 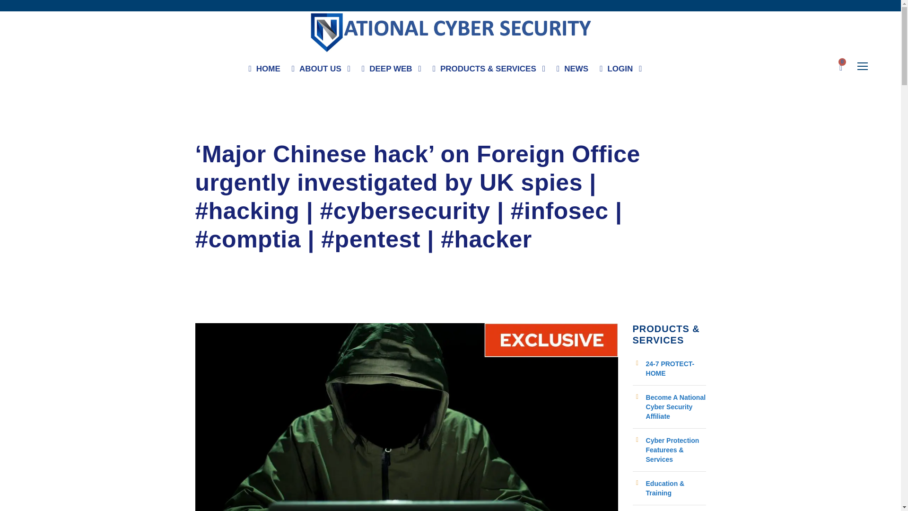 What do you see at coordinates (276, 132) in the screenshot?
I see `Posts by Natioinal Cyber Security Training Academy Corp` at bounding box center [276, 132].